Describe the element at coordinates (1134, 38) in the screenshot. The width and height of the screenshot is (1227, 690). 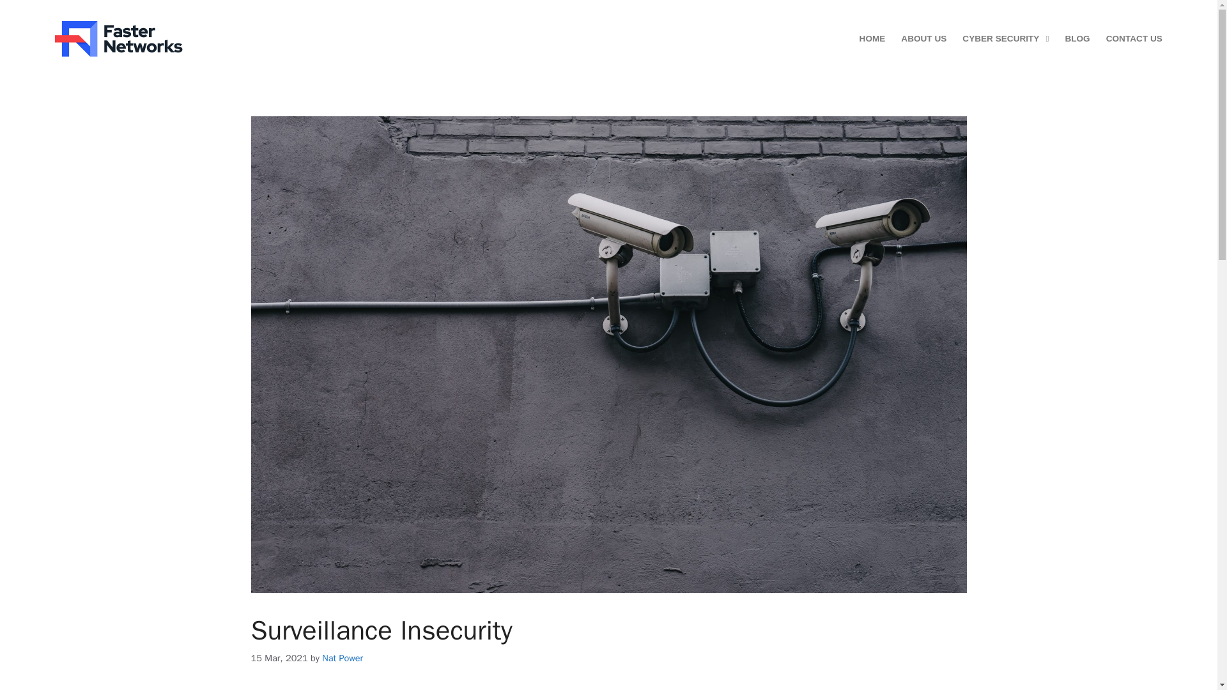
I see `CONTACT US` at that location.